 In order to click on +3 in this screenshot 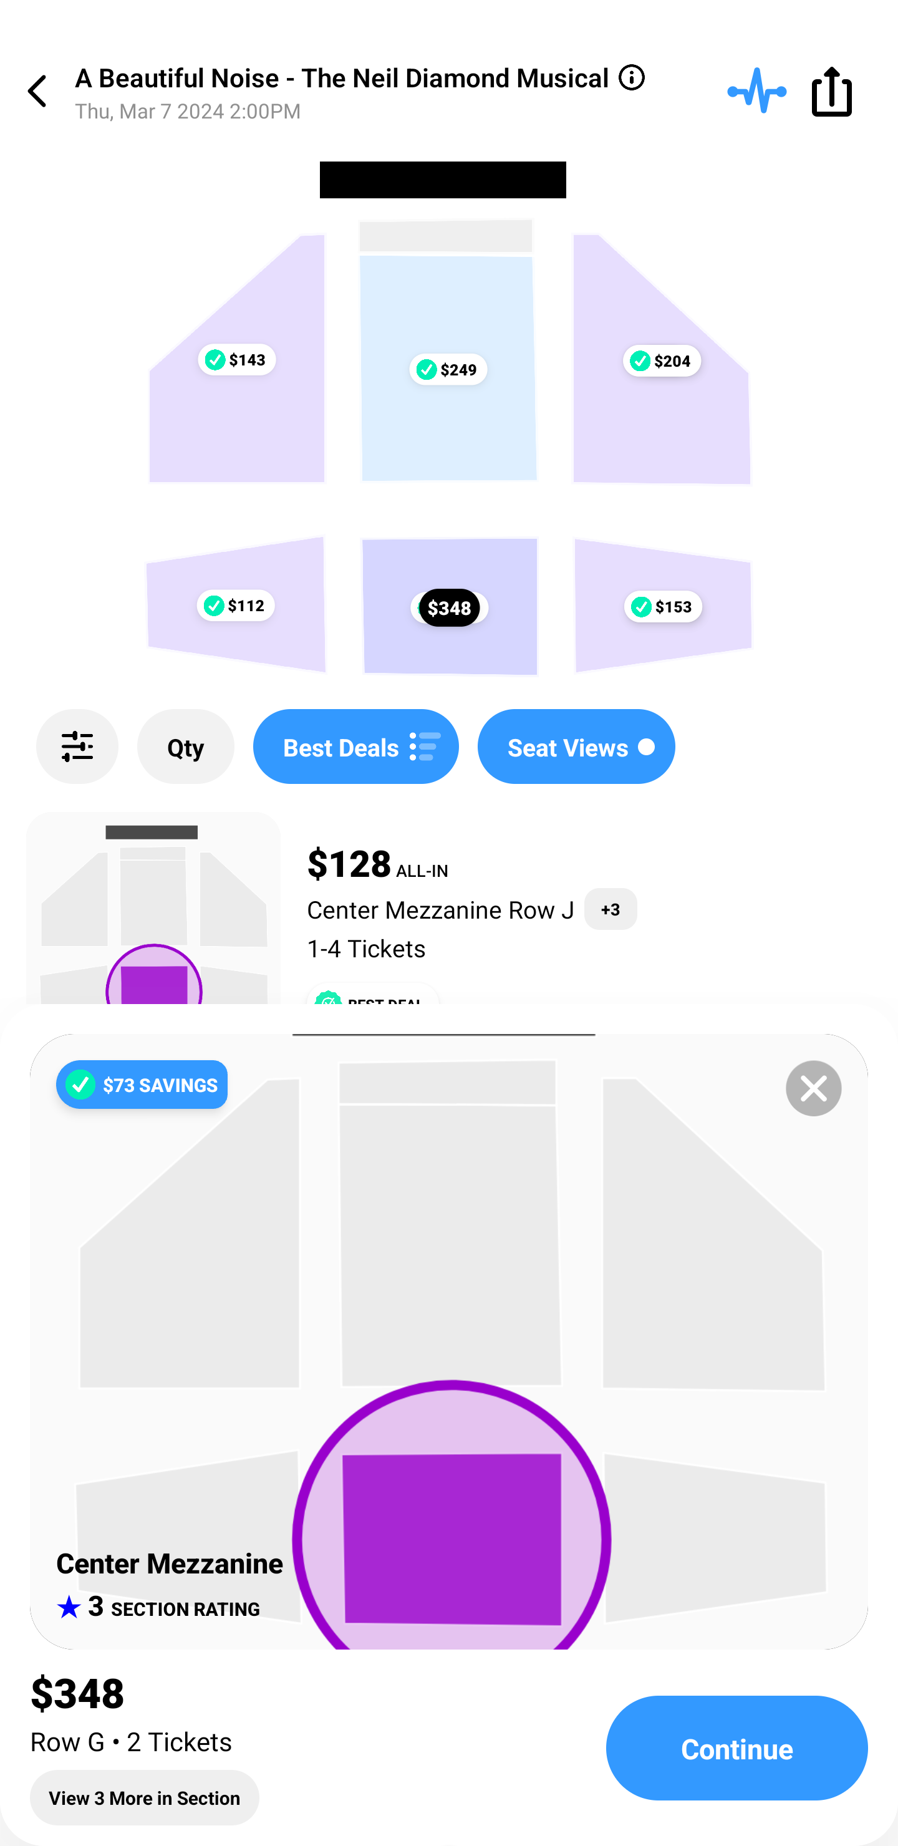, I will do `click(611, 909)`.